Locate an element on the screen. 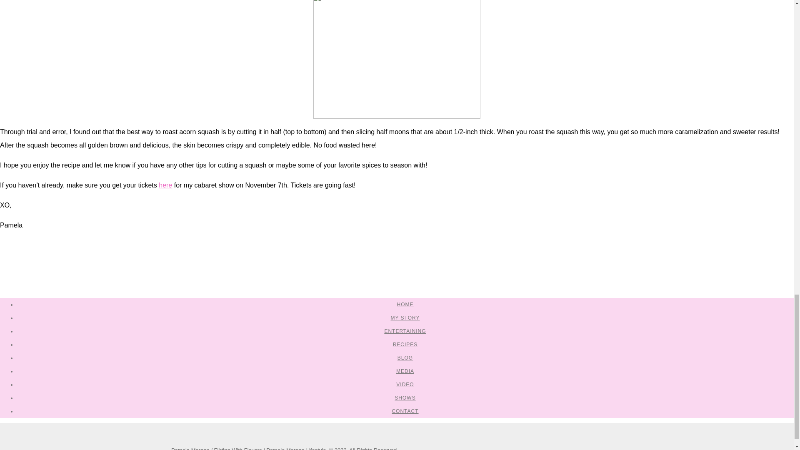 This screenshot has width=800, height=450. BLOG is located at coordinates (405, 358).